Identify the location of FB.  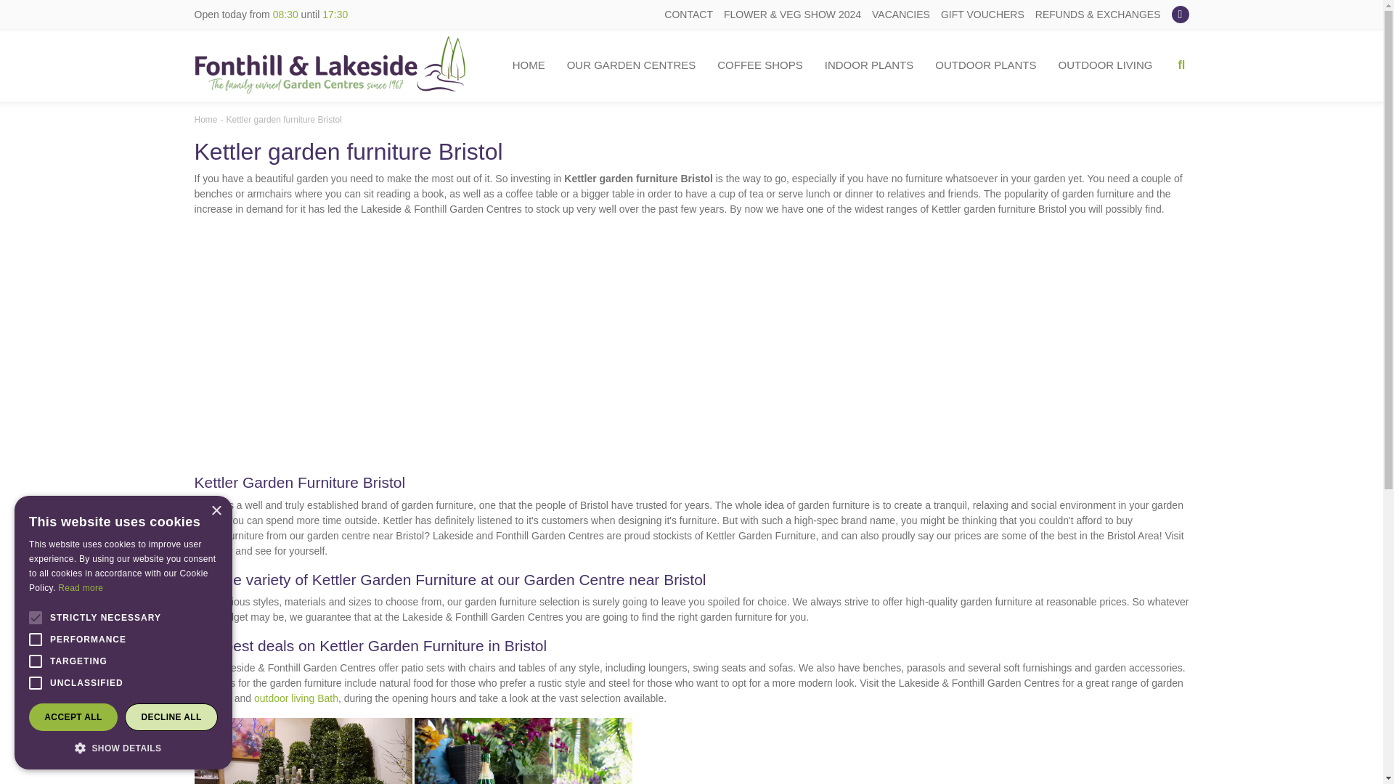
(1181, 15).